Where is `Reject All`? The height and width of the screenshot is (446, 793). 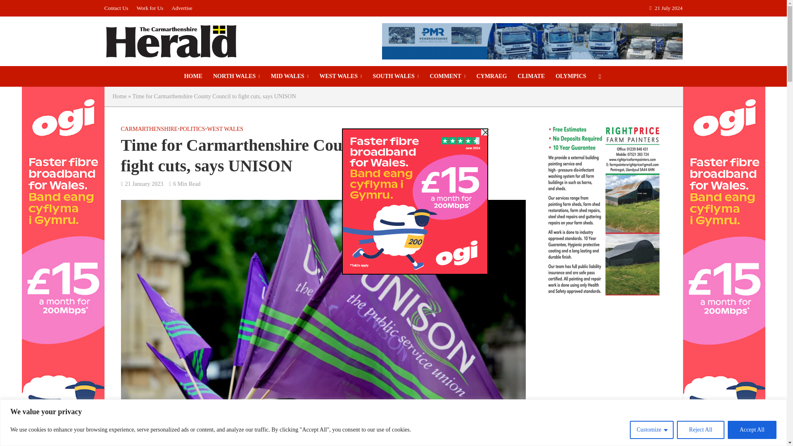
Reject All is located at coordinates (700, 429).